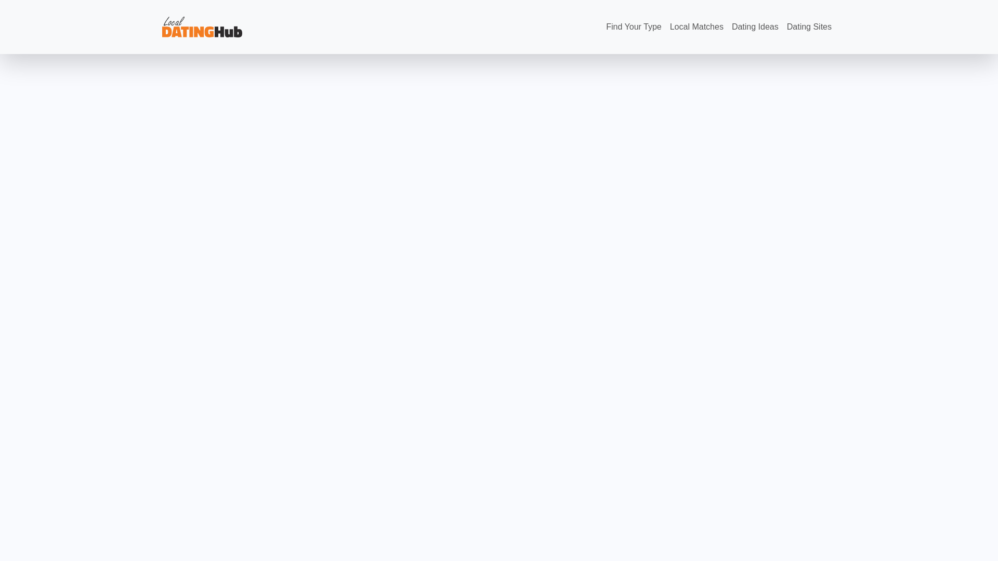 The width and height of the screenshot is (998, 561). What do you see at coordinates (755, 27) in the screenshot?
I see `Dating Ideas` at bounding box center [755, 27].